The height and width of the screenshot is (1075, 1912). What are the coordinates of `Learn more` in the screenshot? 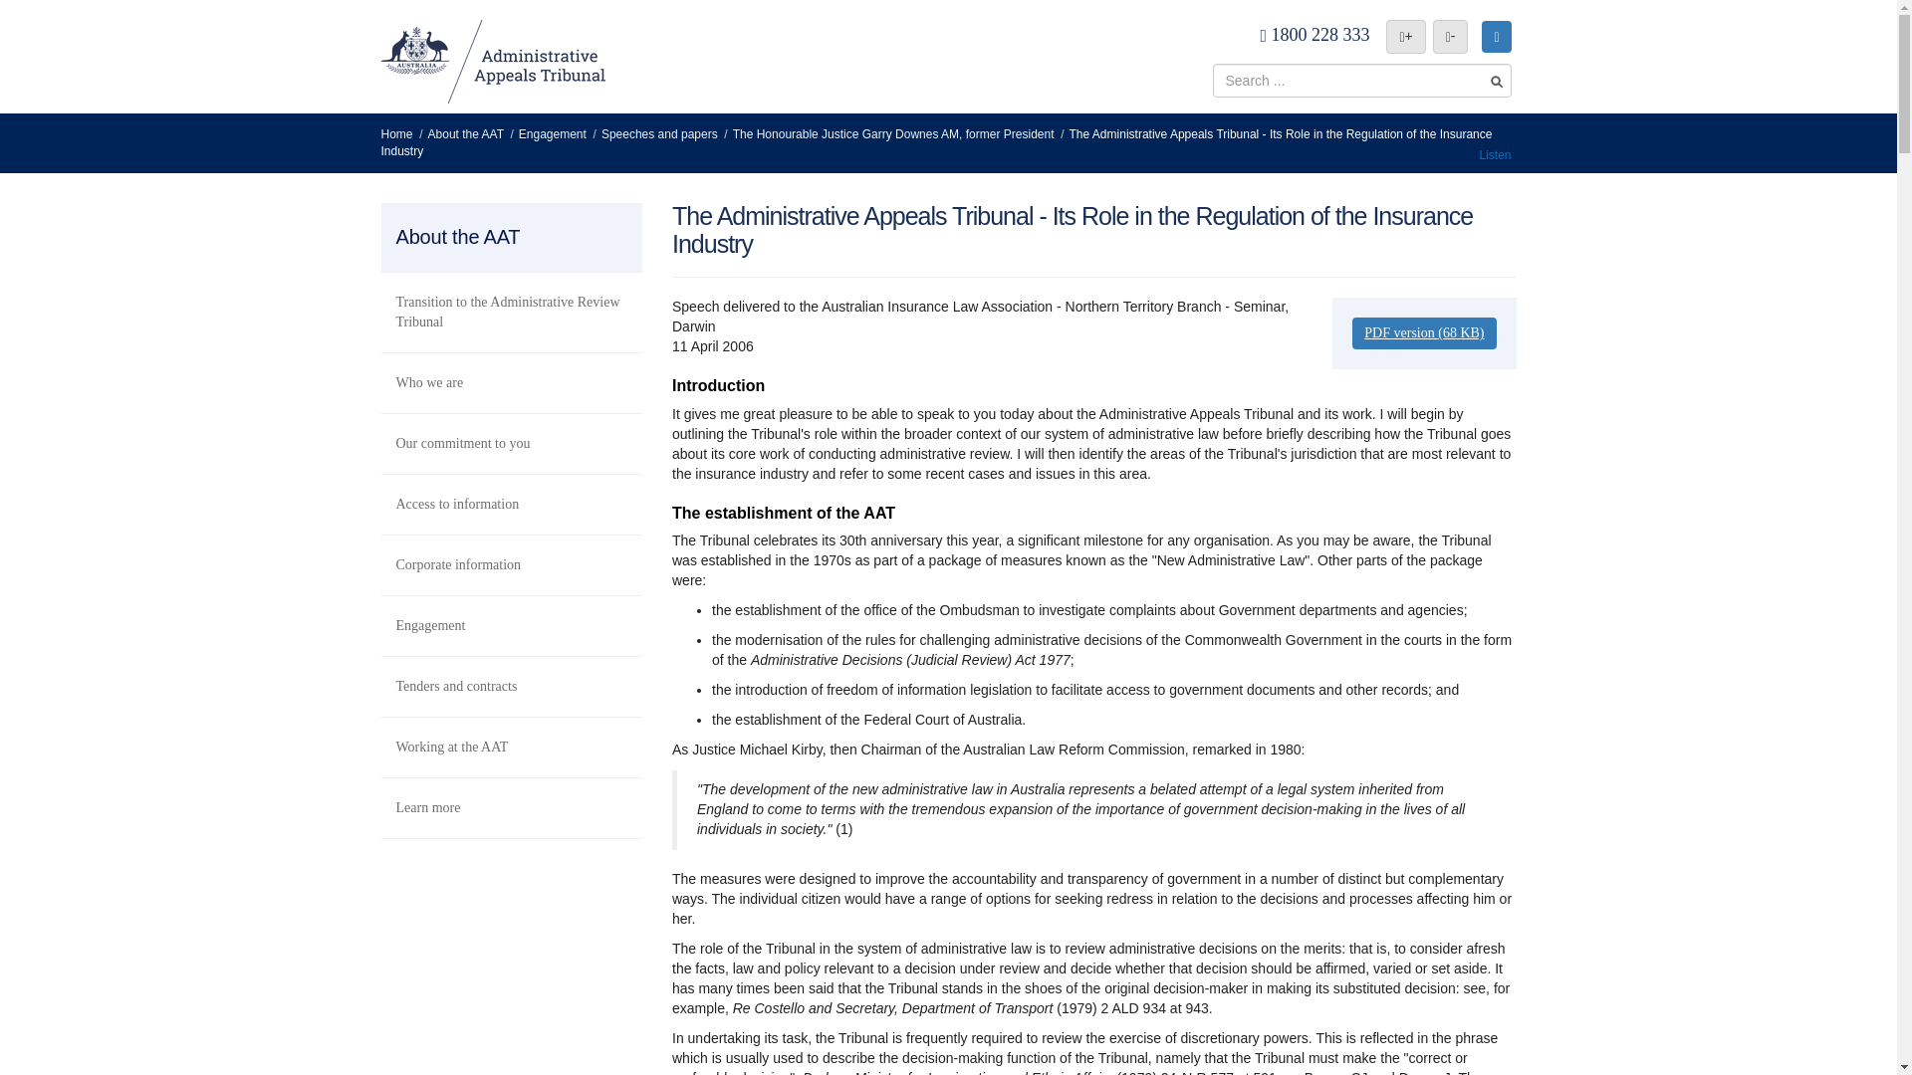 It's located at (512, 565).